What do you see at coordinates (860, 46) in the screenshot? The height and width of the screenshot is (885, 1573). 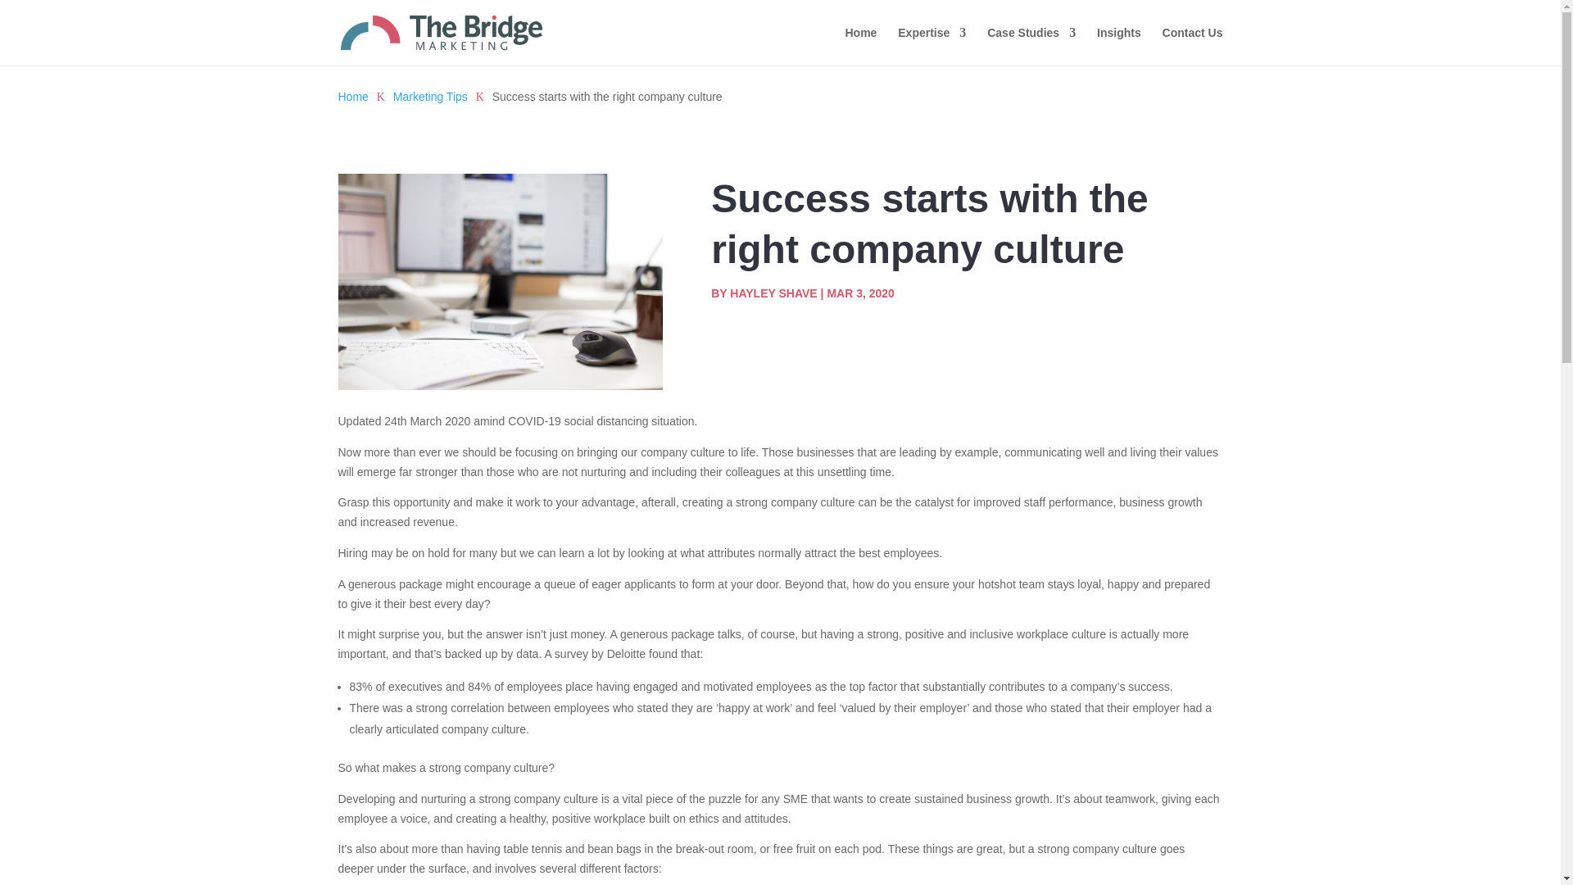 I see `Home` at bounding box center [860, 46].